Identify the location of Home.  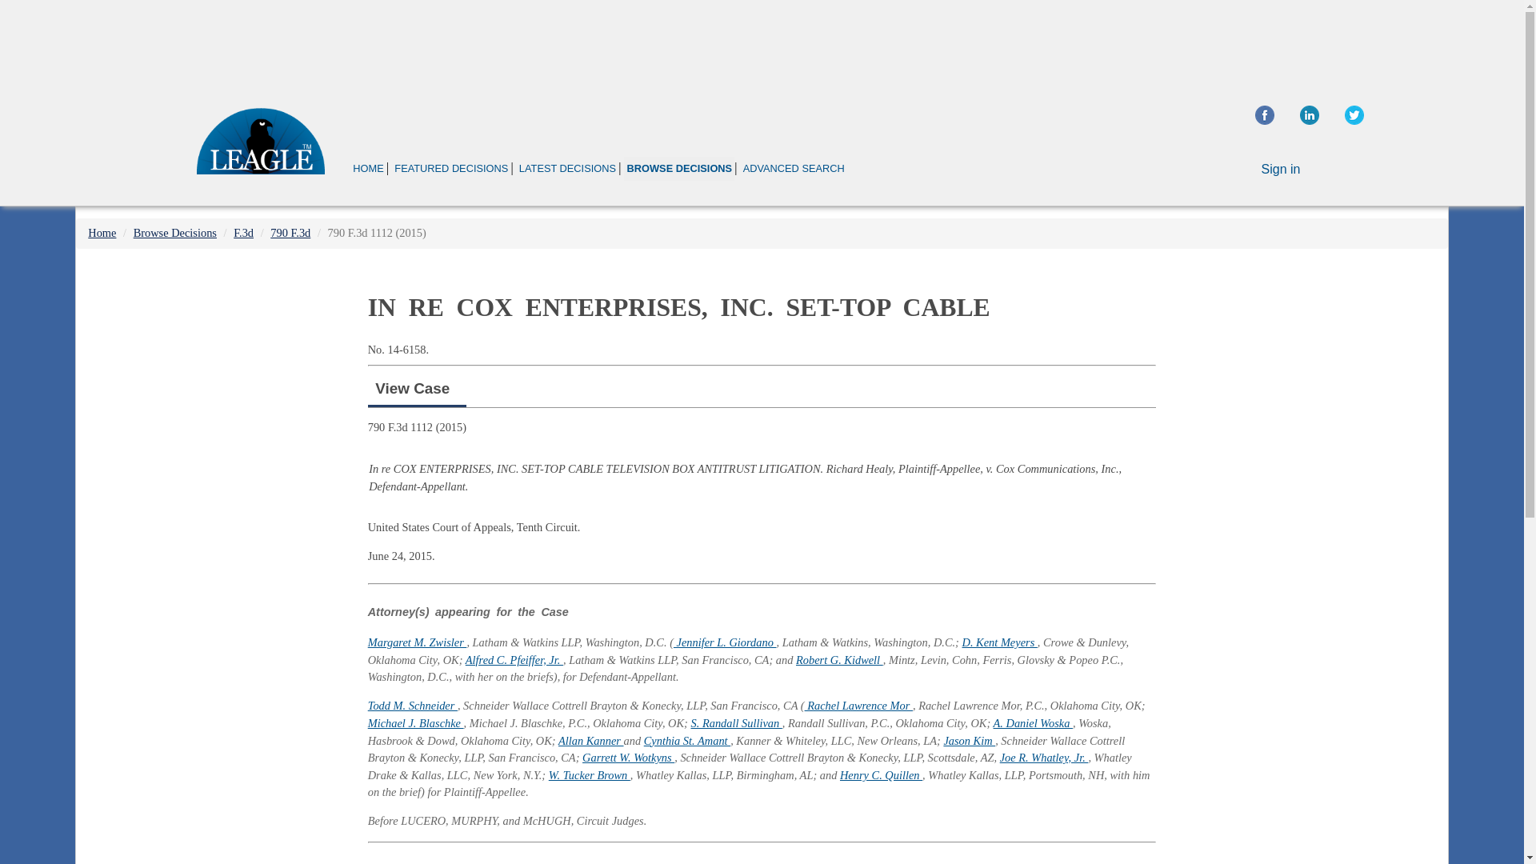
(102, 232).